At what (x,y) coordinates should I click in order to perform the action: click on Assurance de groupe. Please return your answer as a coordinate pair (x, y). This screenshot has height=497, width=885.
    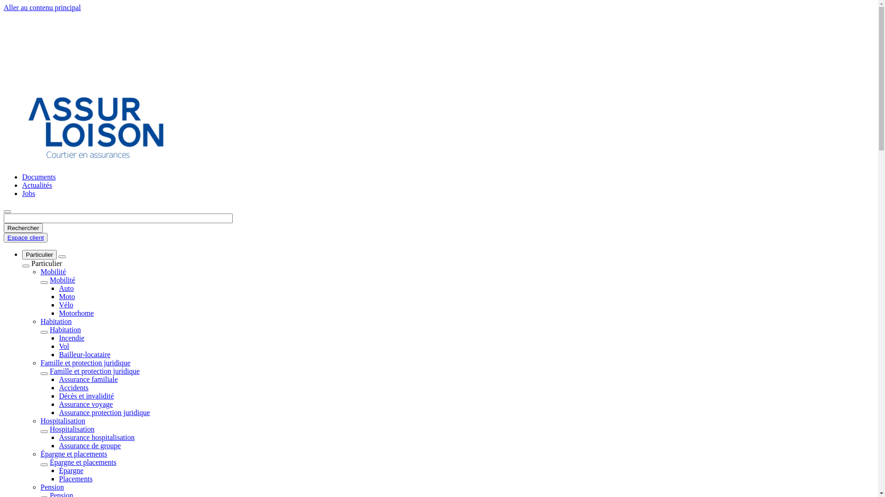
    Looking at the image, I should click on (90, 445).